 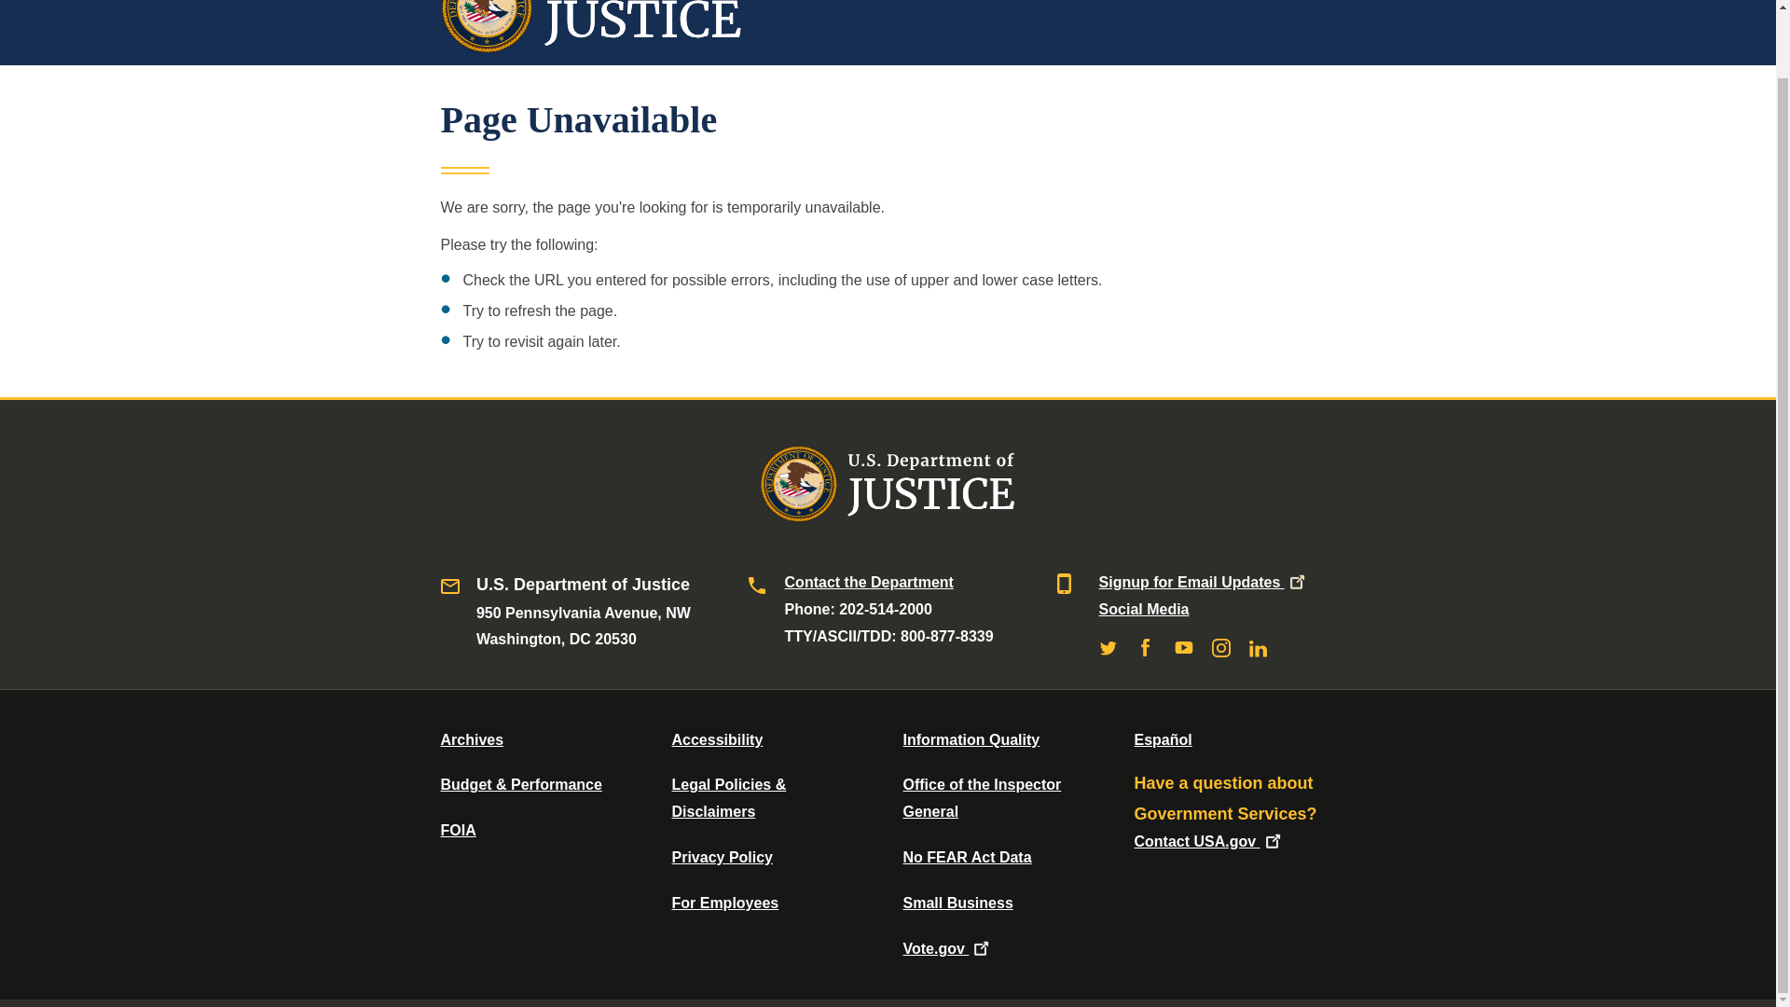 What do you see at coordinates (722, 857) in the screenshot?
I see `Privacy Policy` at bounding box center [722, 857].